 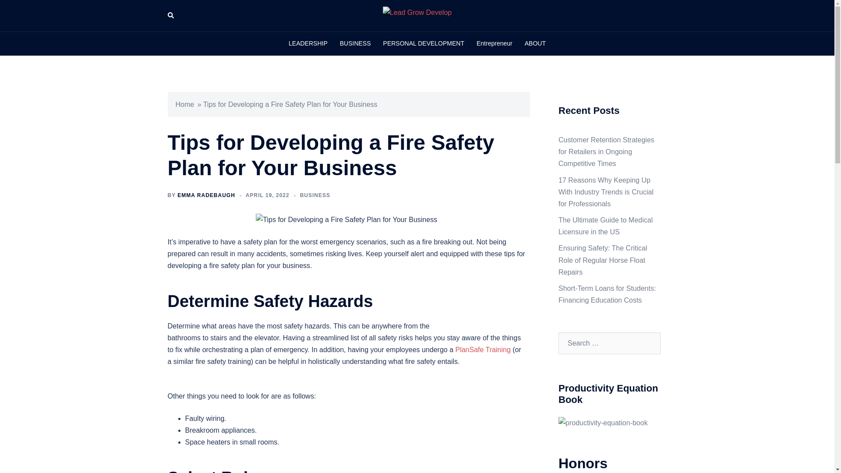 What do you see at coordinates (184, 104) in the screenshot?
I see `Home` at bounding box center [184, 104].